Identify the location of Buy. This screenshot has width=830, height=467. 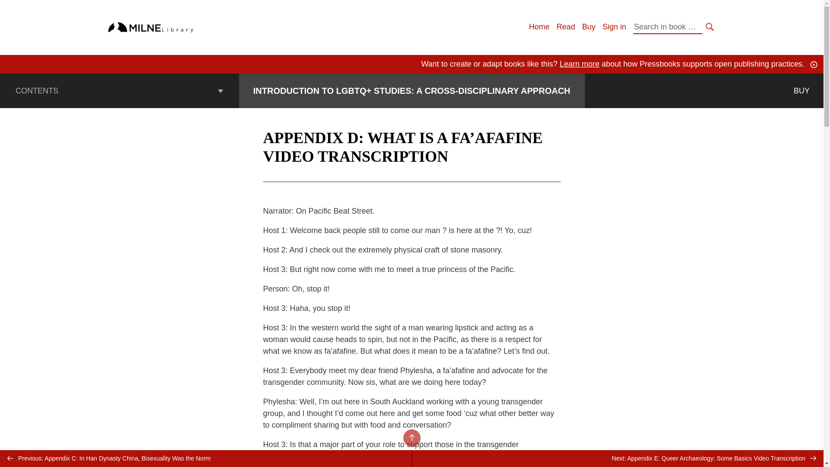
(588, 27).